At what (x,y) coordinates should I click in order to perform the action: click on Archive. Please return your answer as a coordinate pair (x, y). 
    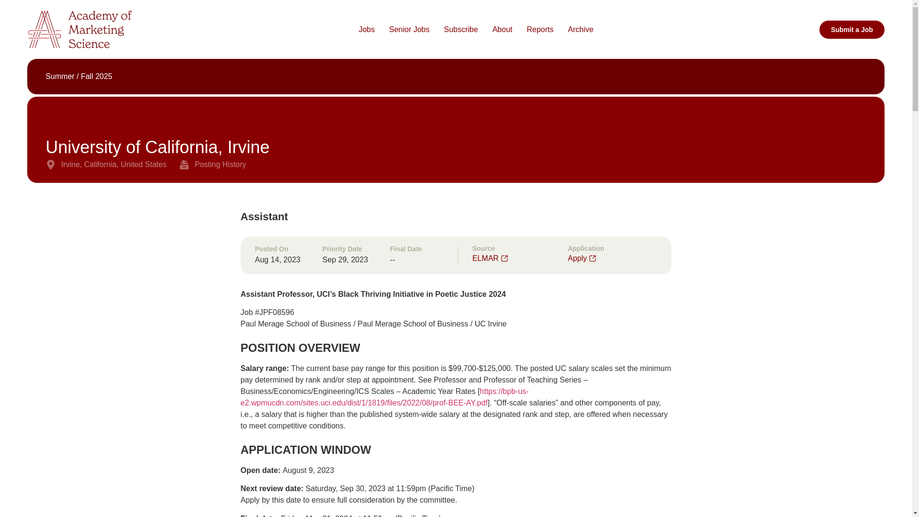
    Looking at the image, I should click on (581, 30).